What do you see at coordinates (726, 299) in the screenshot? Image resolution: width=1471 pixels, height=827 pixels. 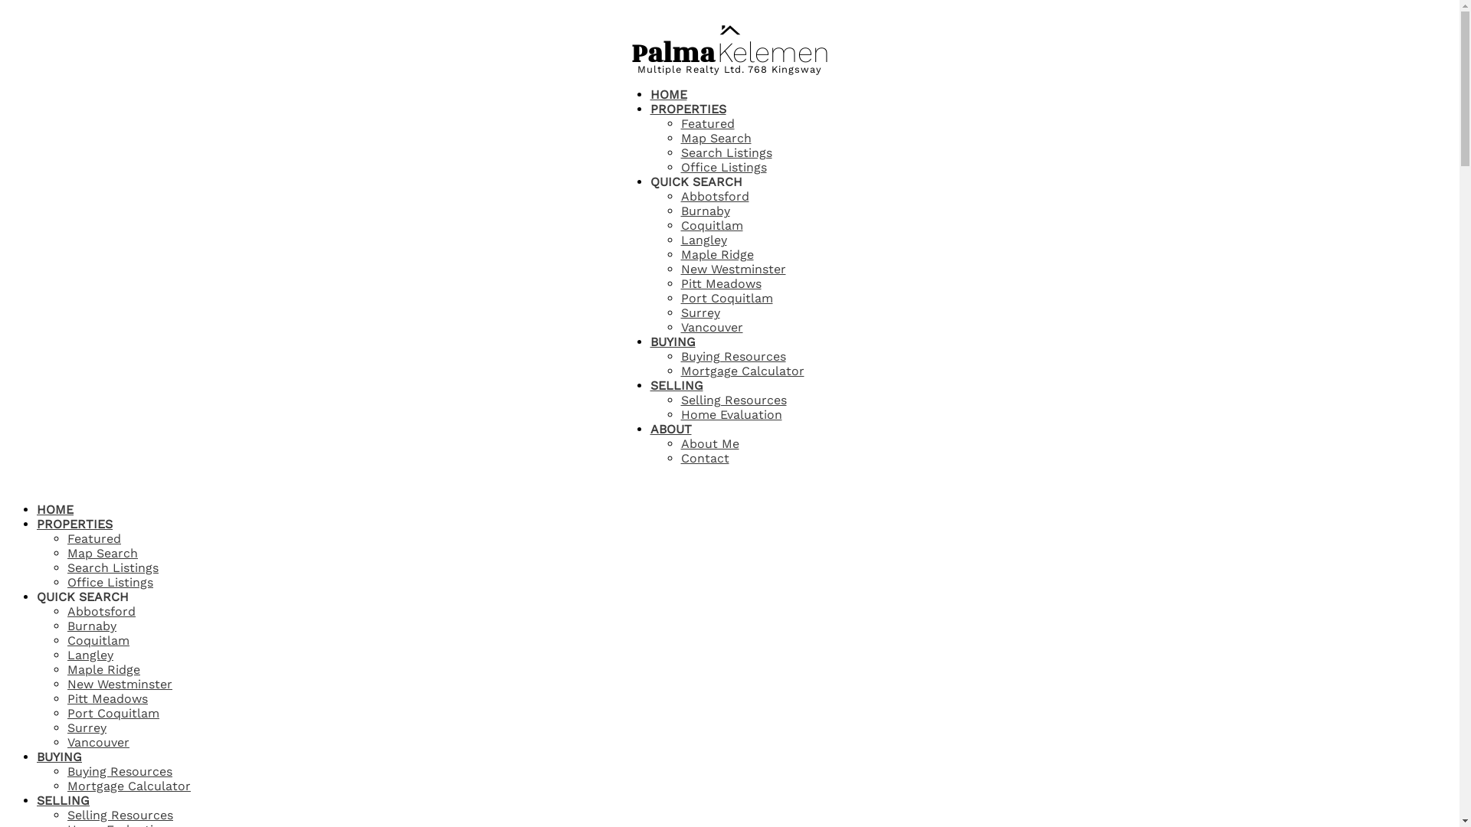 I see `Port Coquitlam` at bounding box center [726, 299].